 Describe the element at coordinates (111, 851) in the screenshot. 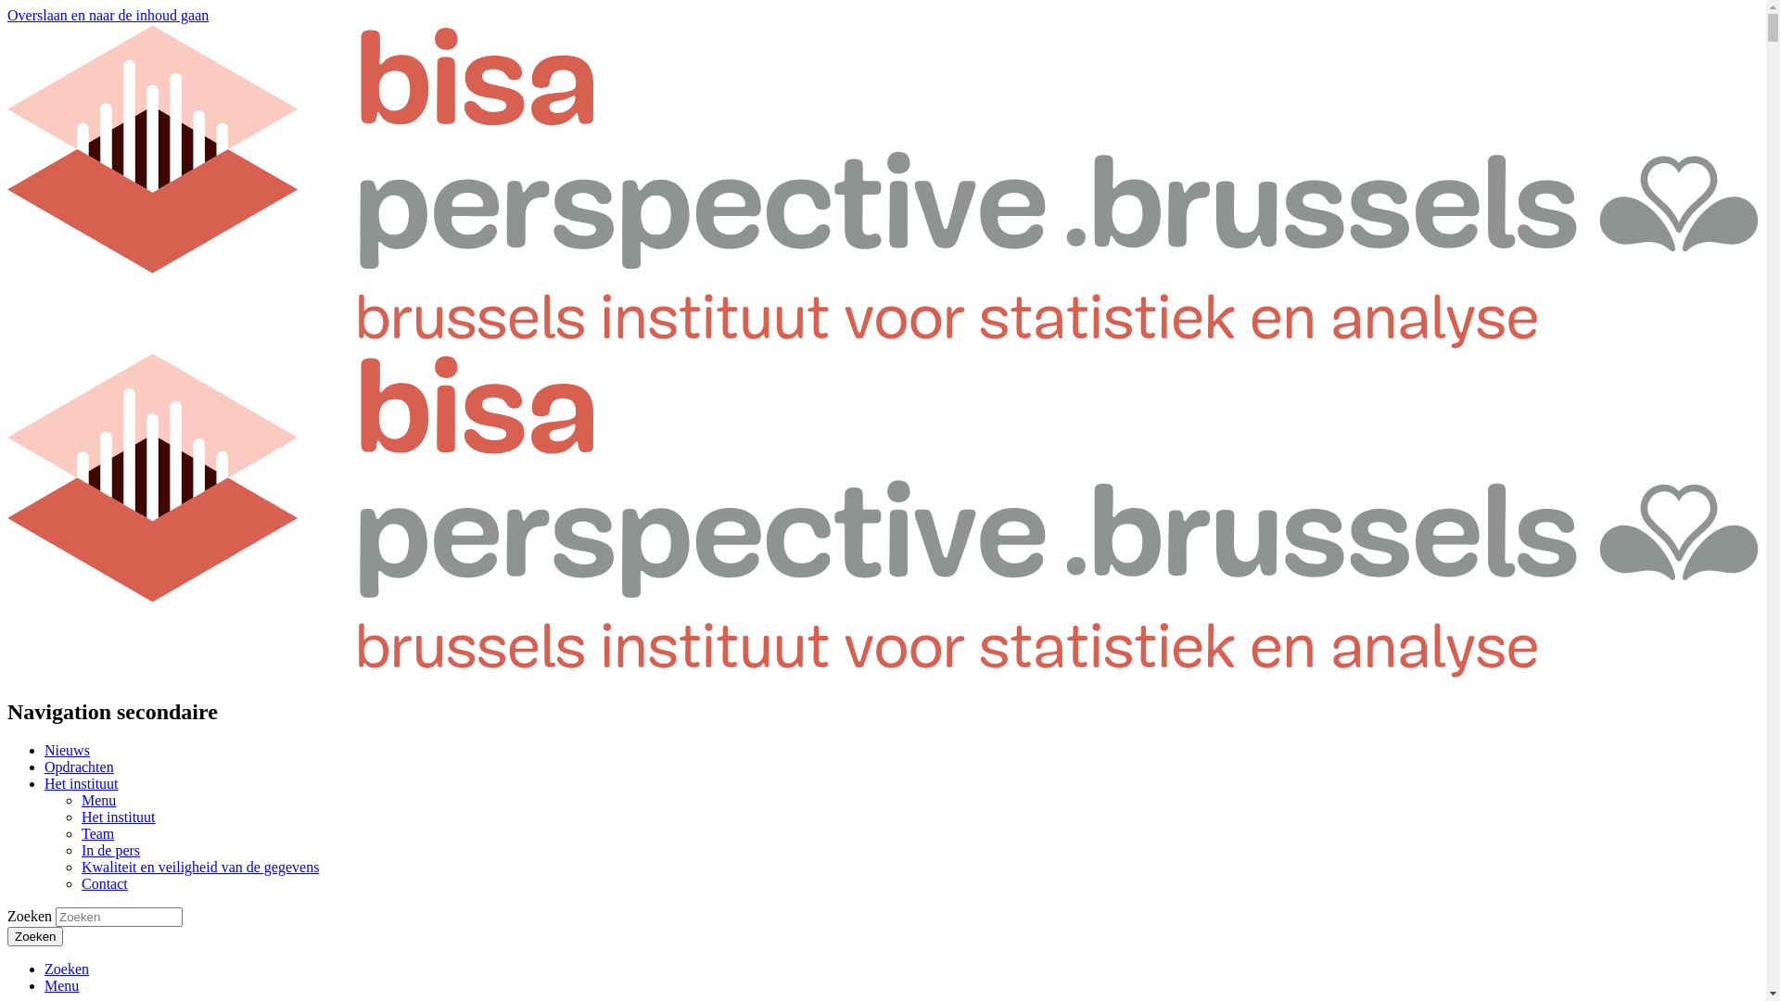

I see `In de pers` at that location.